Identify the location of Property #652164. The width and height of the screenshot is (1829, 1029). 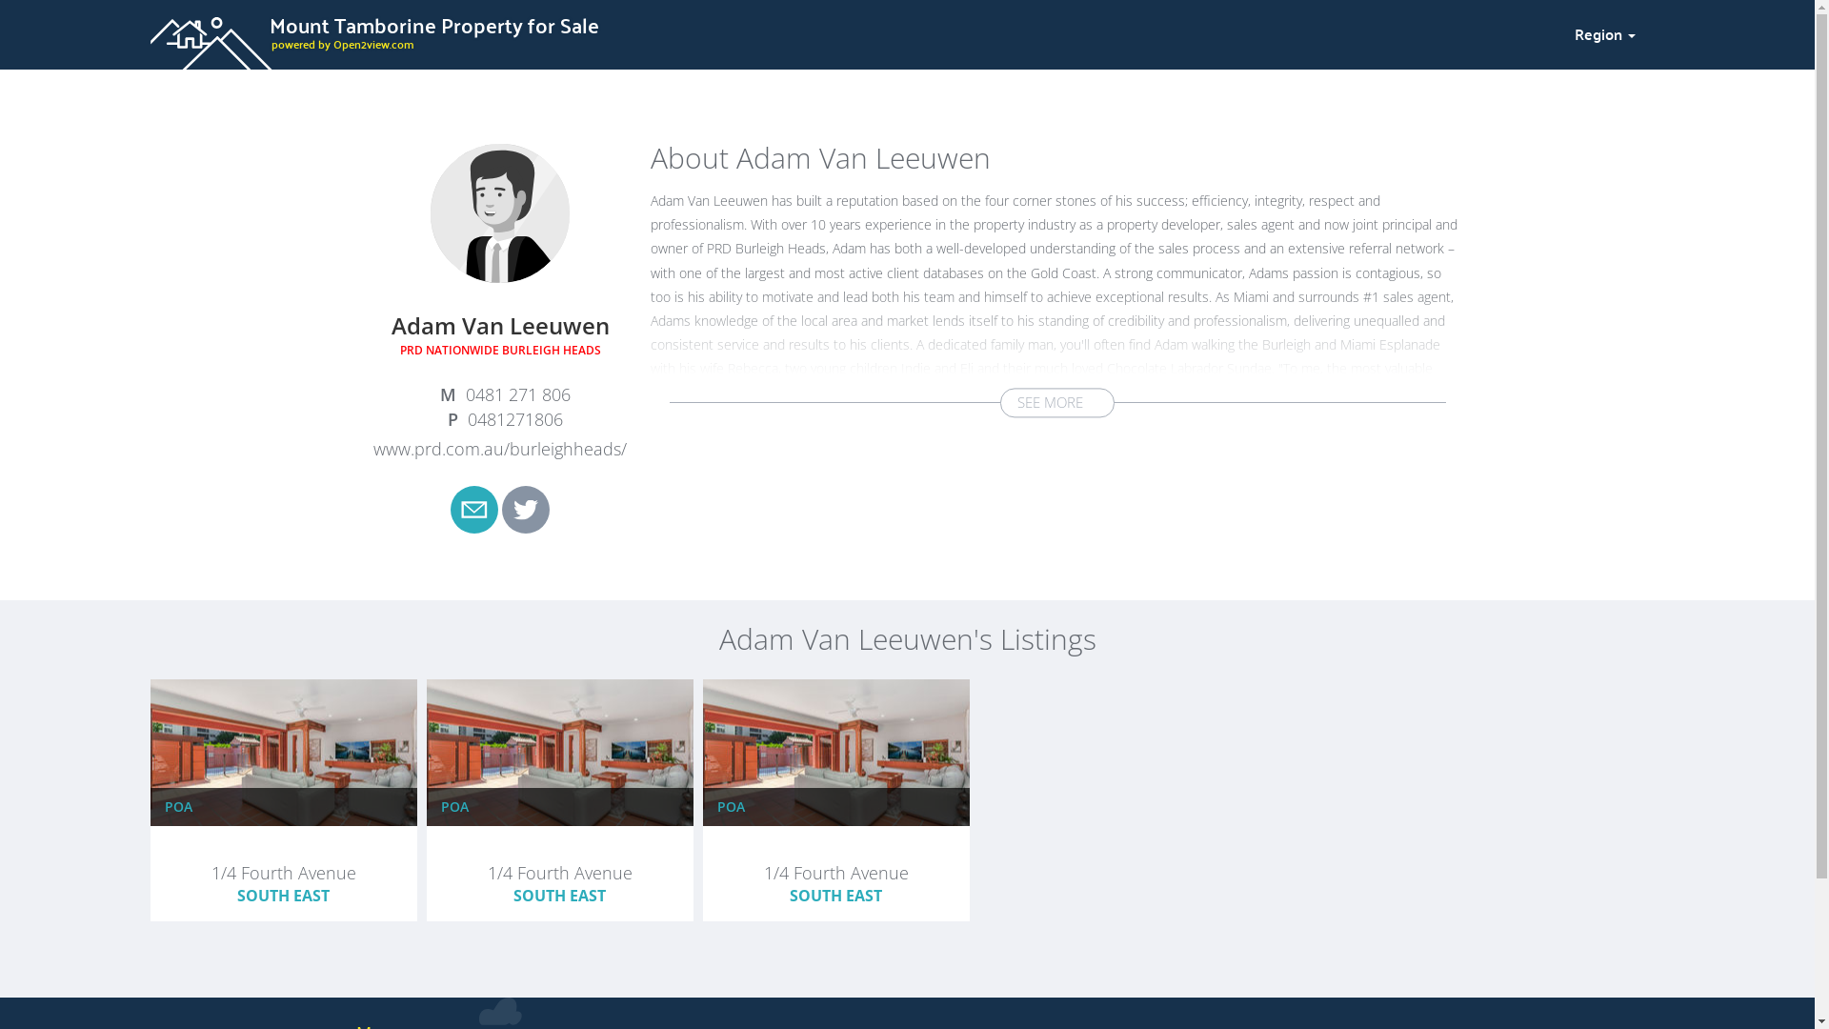
(559, 851).